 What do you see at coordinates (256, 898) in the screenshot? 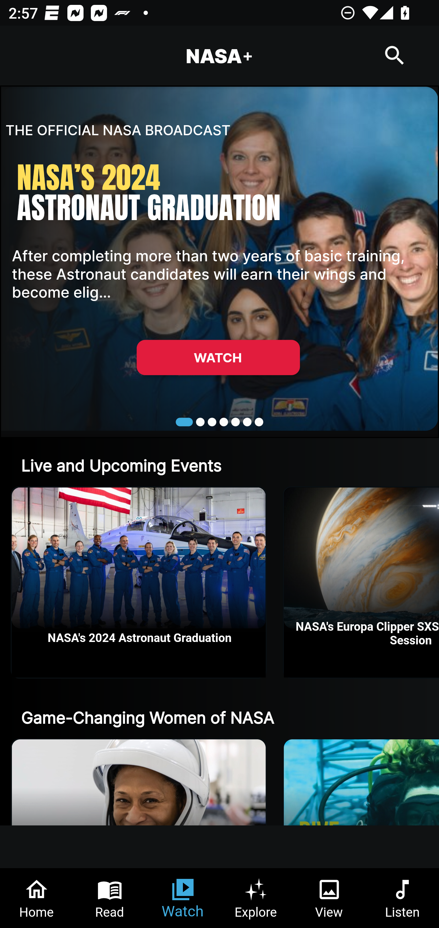
I see `Explore
Tab 4 of 6` at bounding box center [256, 898].